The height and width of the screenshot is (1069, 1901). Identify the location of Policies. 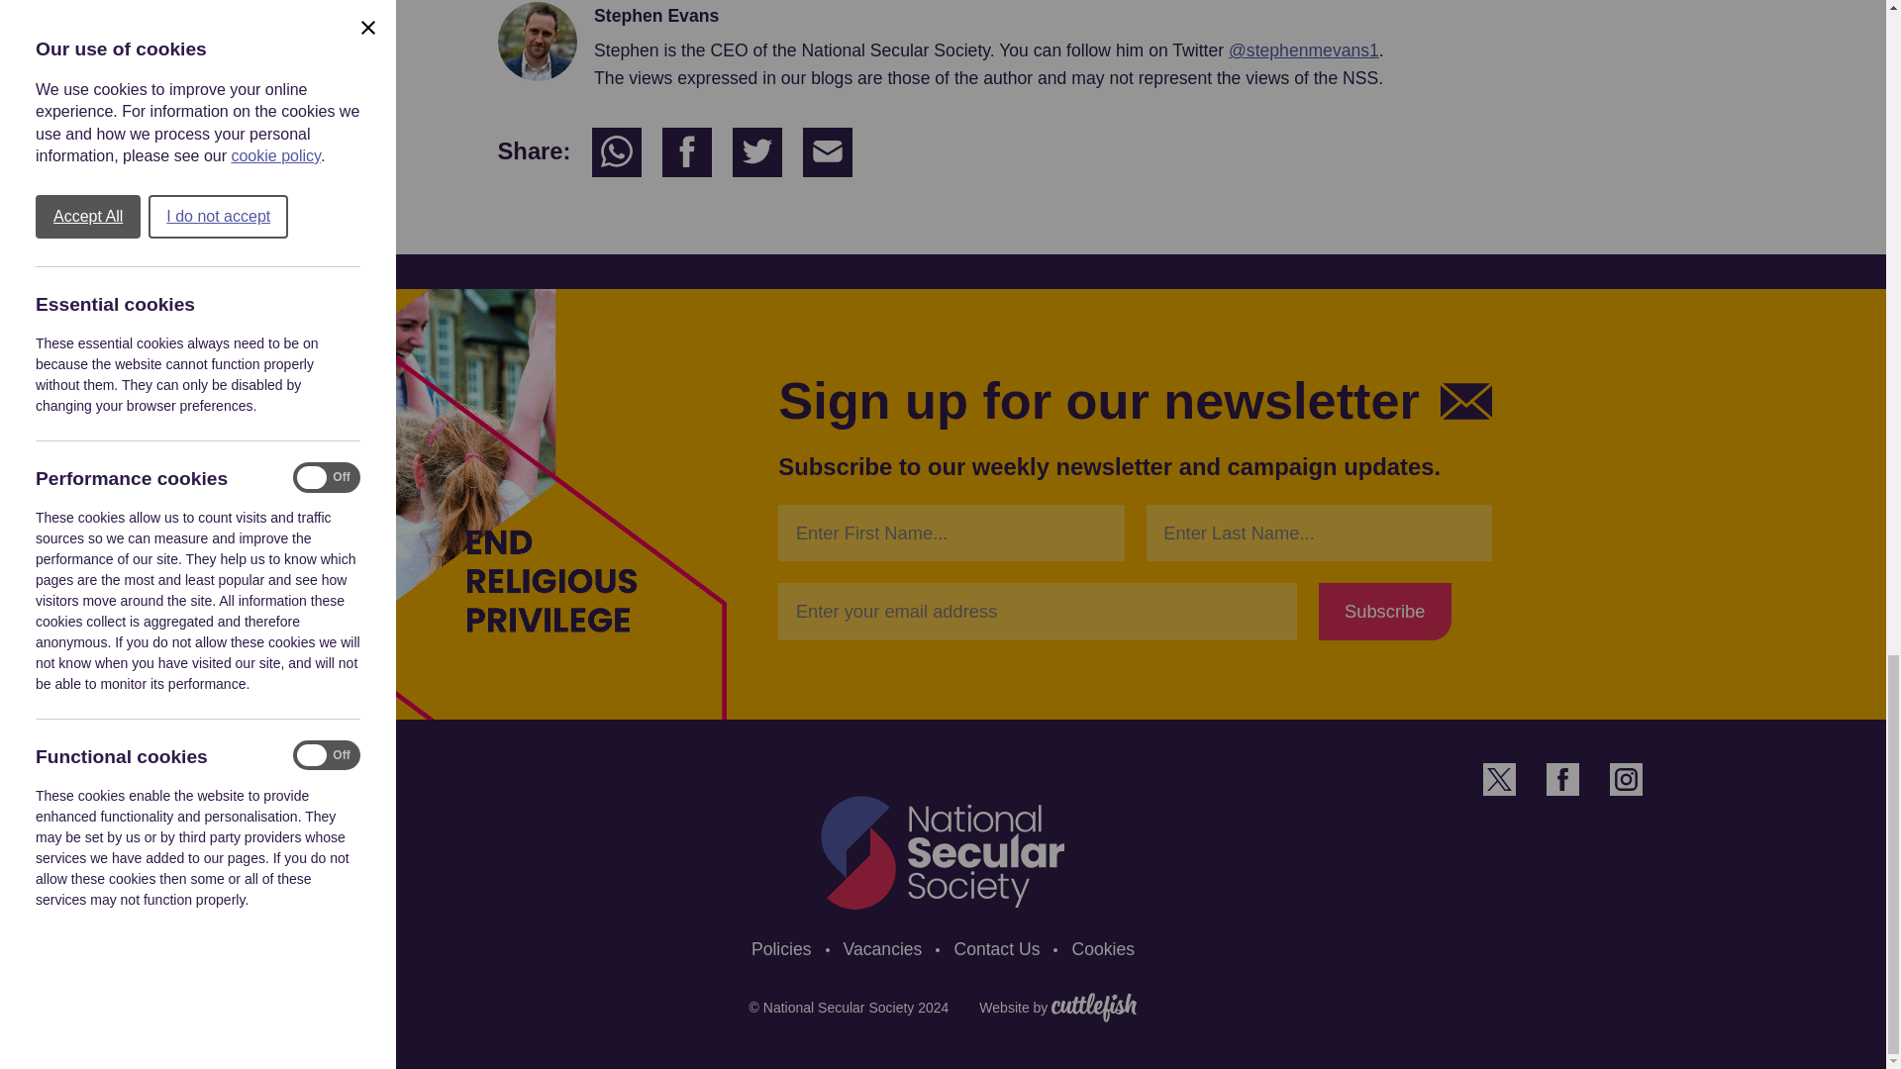
(780, 949).